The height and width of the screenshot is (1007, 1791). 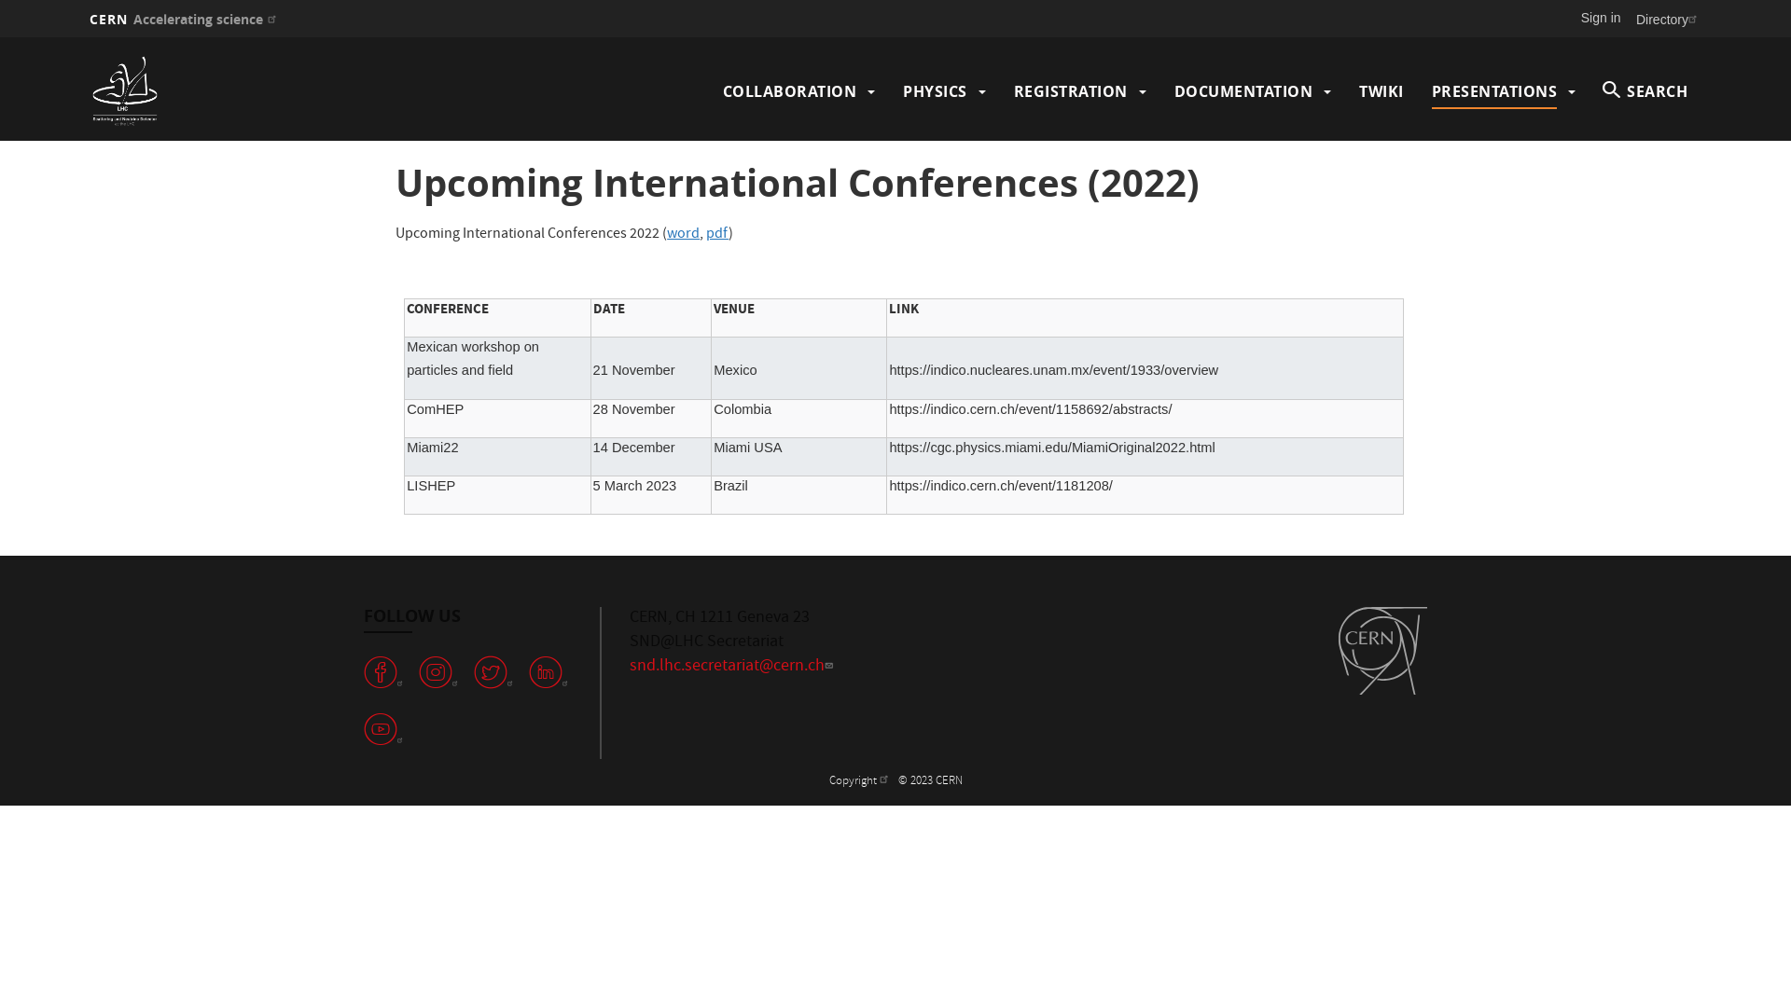 I want to click on pdf, so click(x=717, y=235).